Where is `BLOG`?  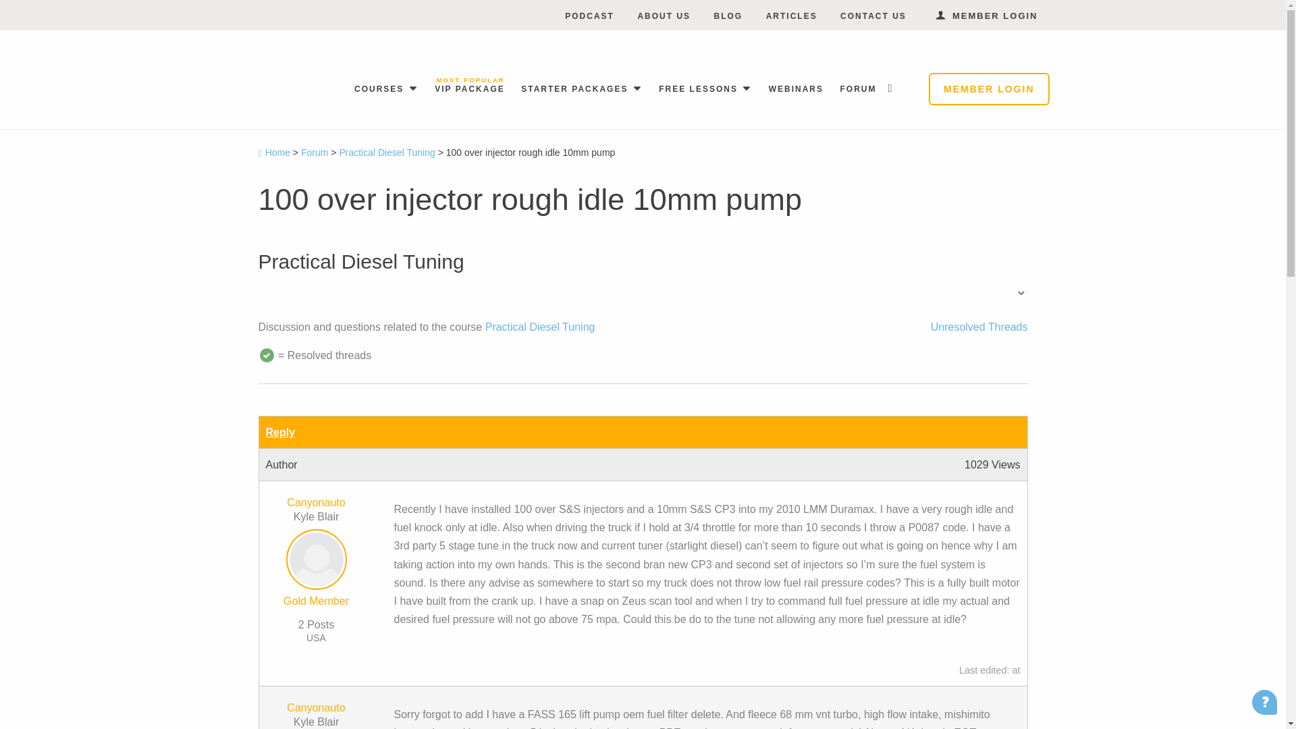
BLOG is located at coordinates (728, 16).